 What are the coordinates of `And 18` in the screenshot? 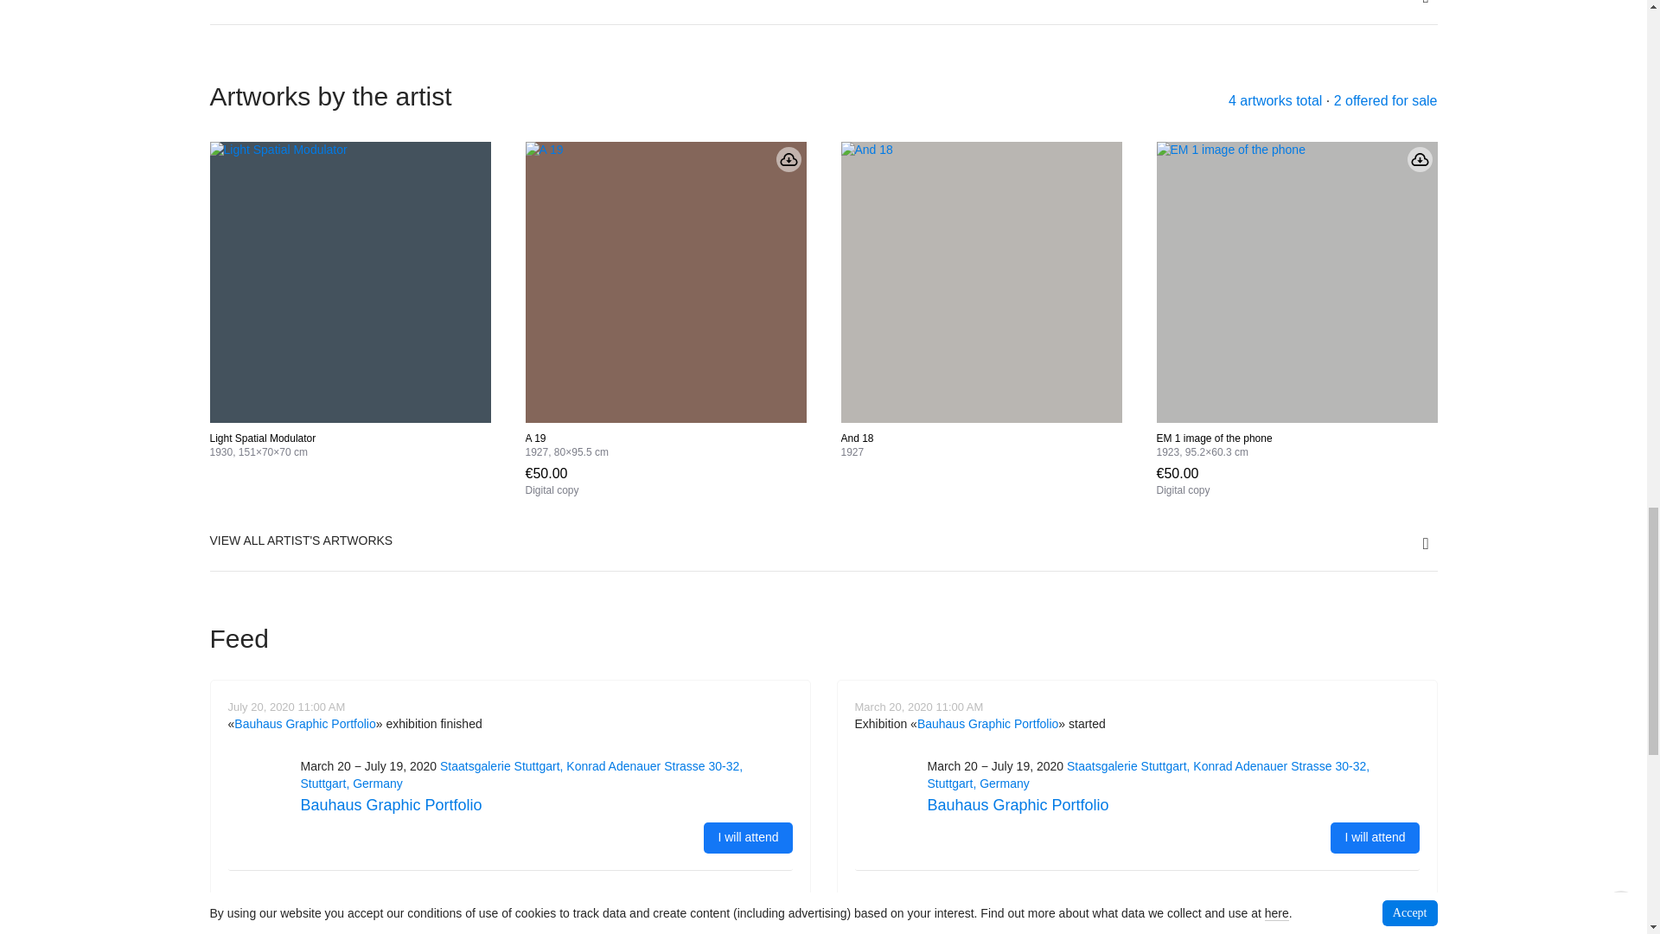 It's located at (980, 282).